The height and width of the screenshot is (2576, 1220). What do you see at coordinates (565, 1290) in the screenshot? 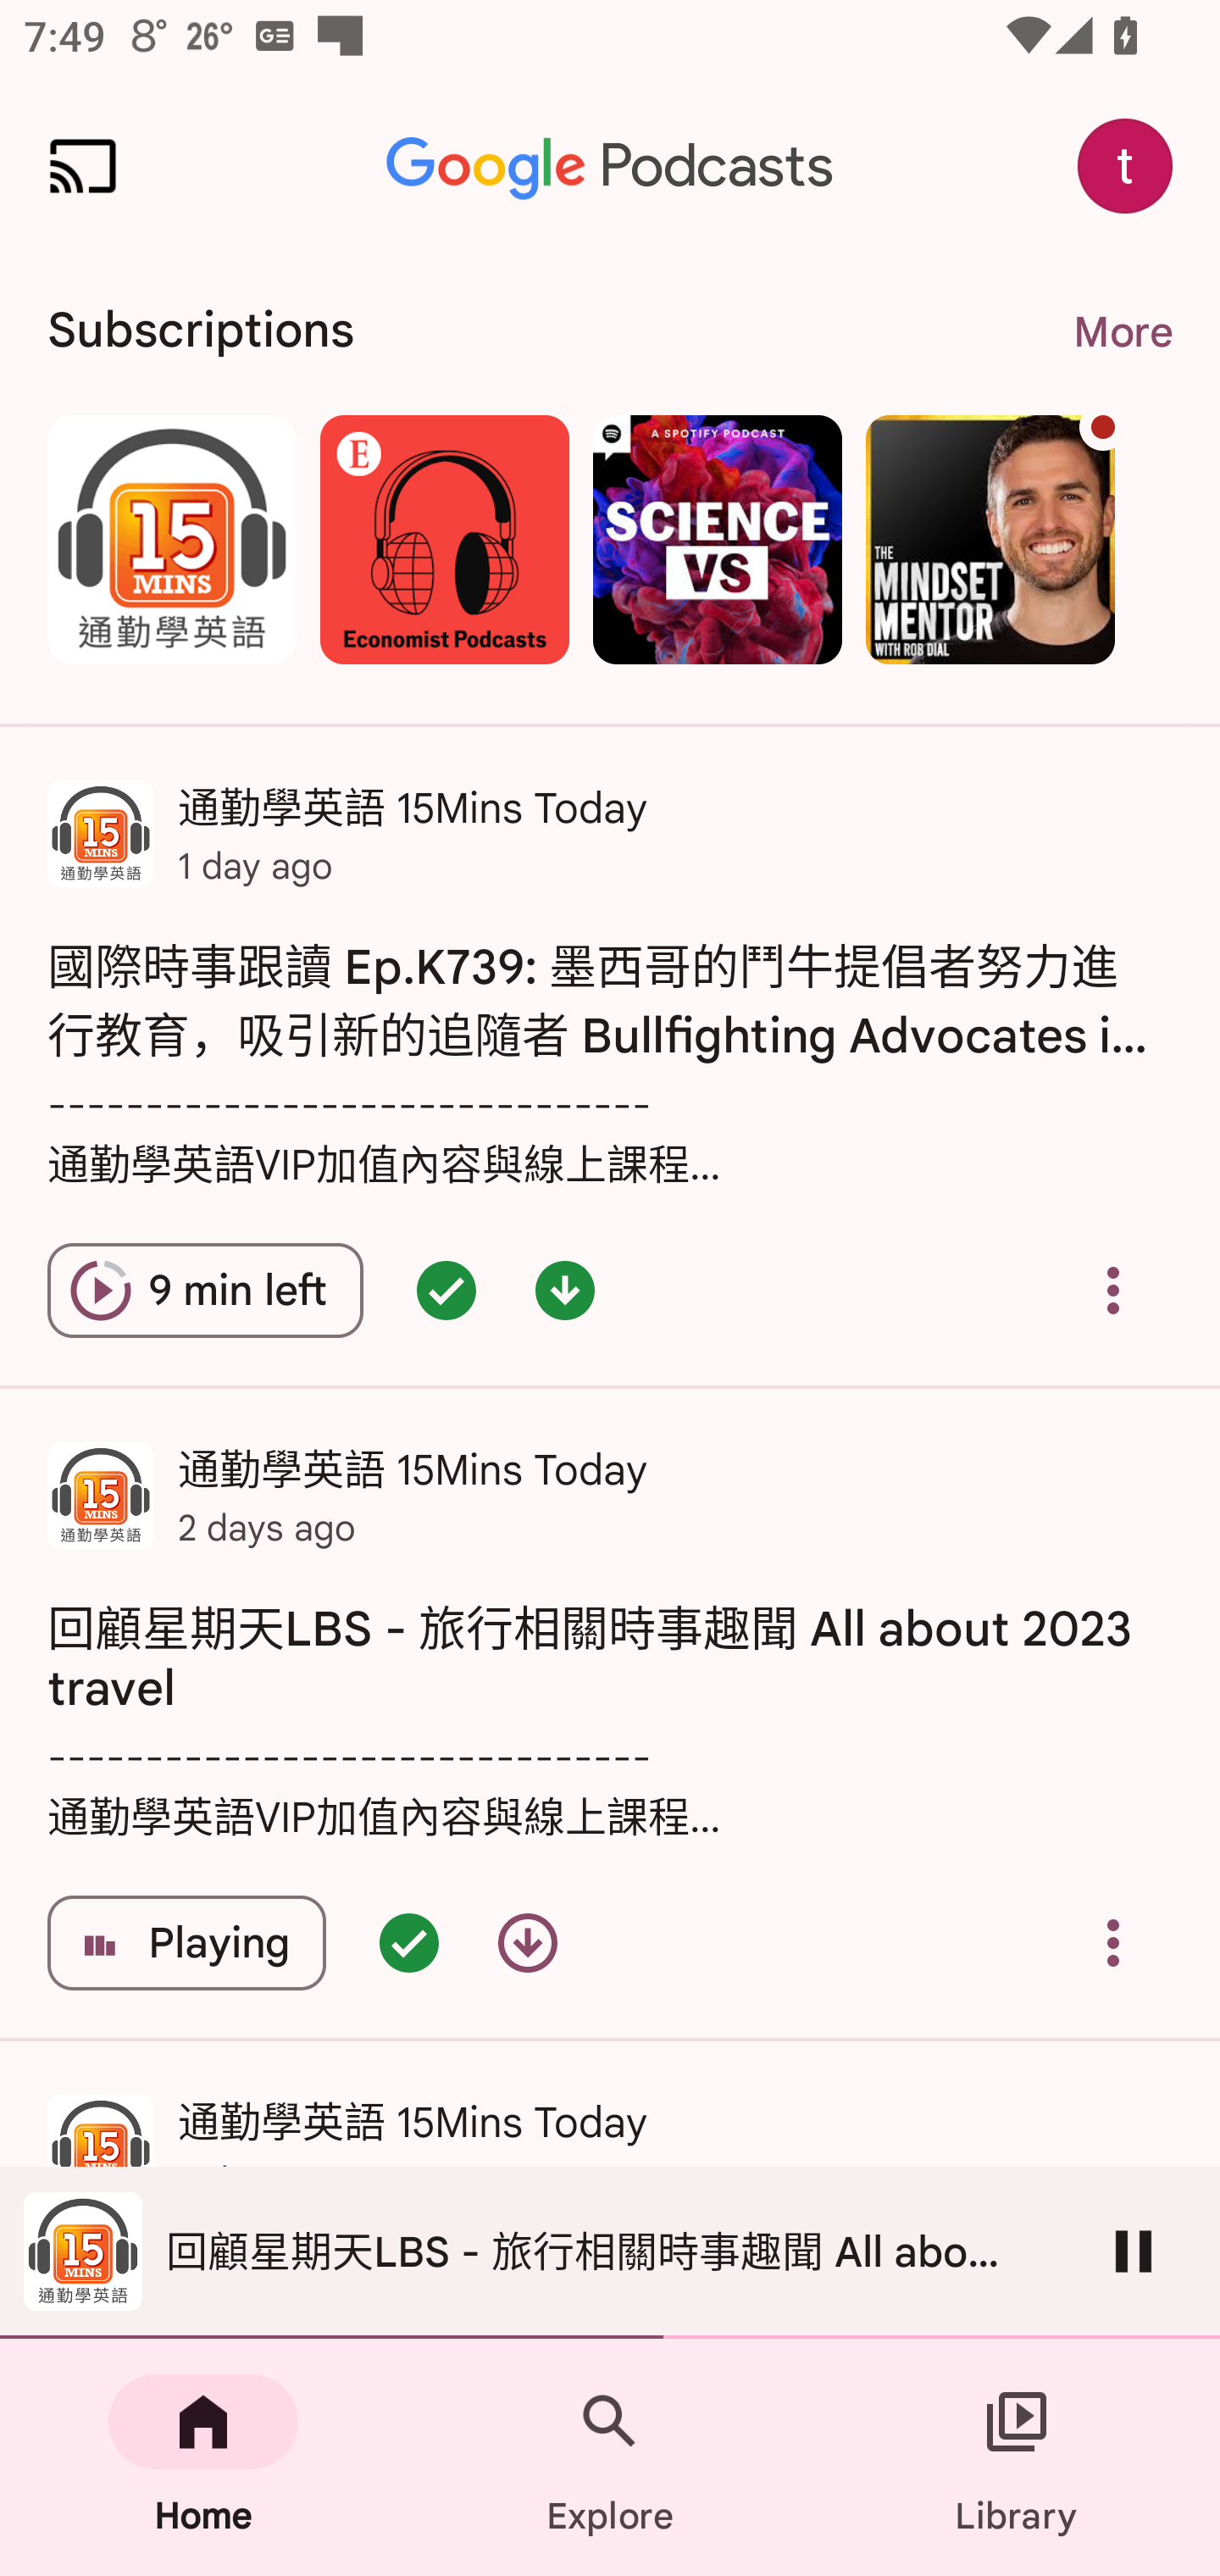
I see `Episode downloaded - double tap for options` at bounding box center [565, 1290].